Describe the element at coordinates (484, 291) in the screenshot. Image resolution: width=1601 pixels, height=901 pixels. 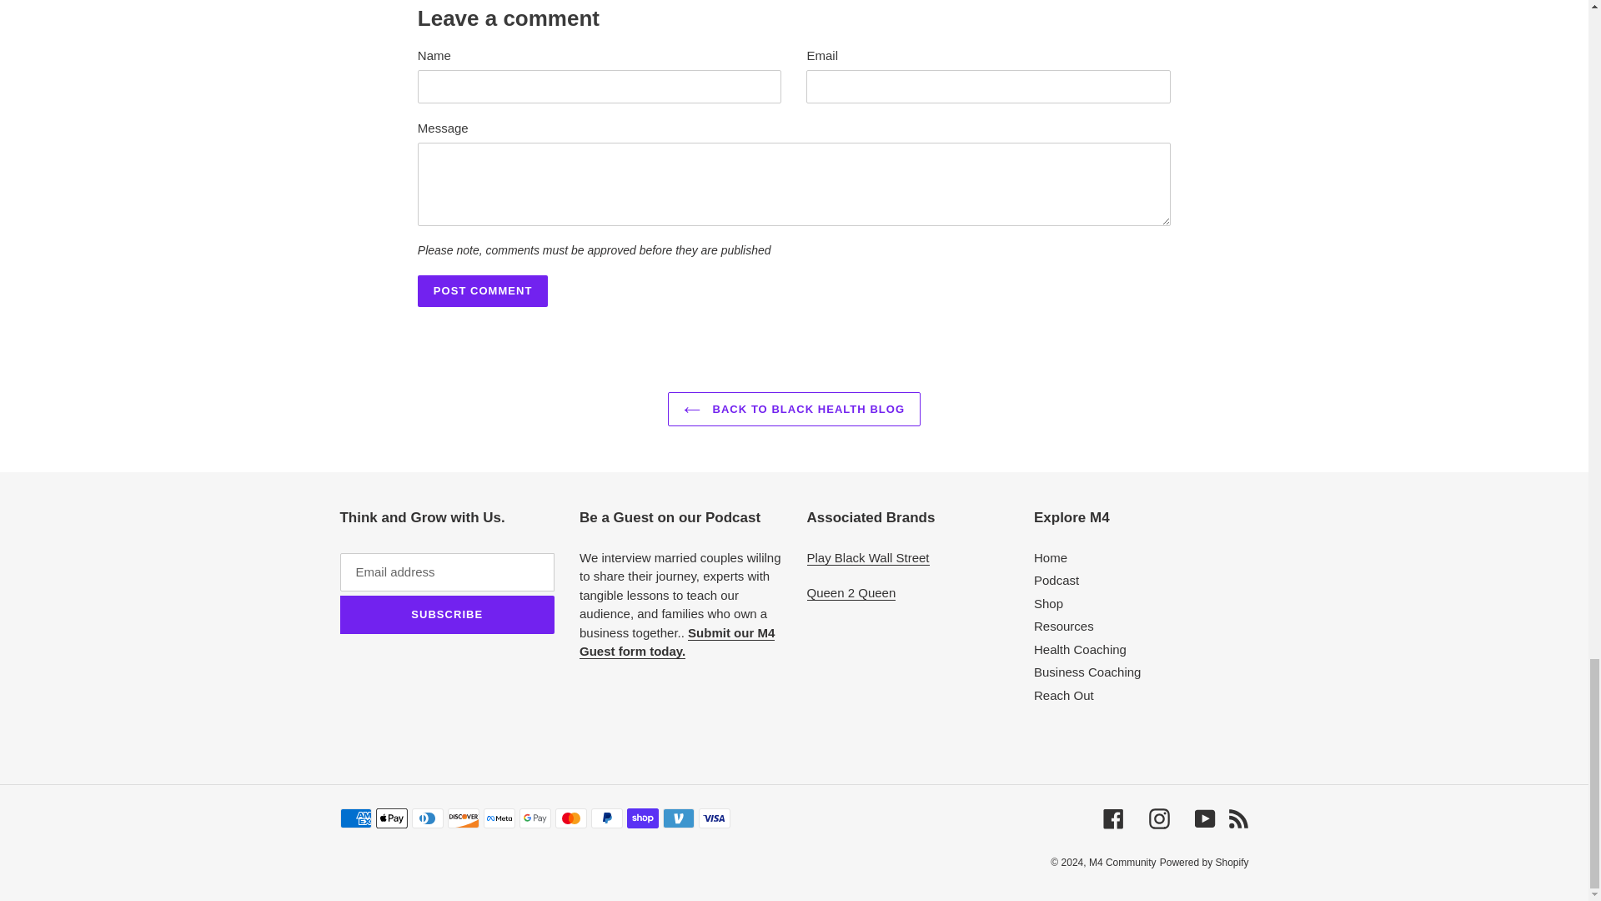
I see `Post comment` at that location.